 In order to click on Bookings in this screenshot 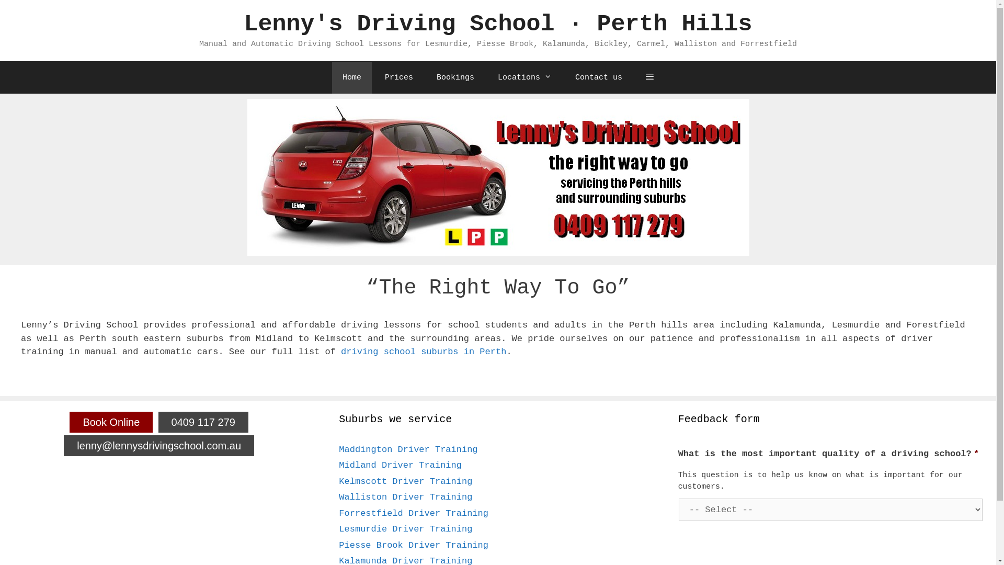, I will do `click(455, 77)`.